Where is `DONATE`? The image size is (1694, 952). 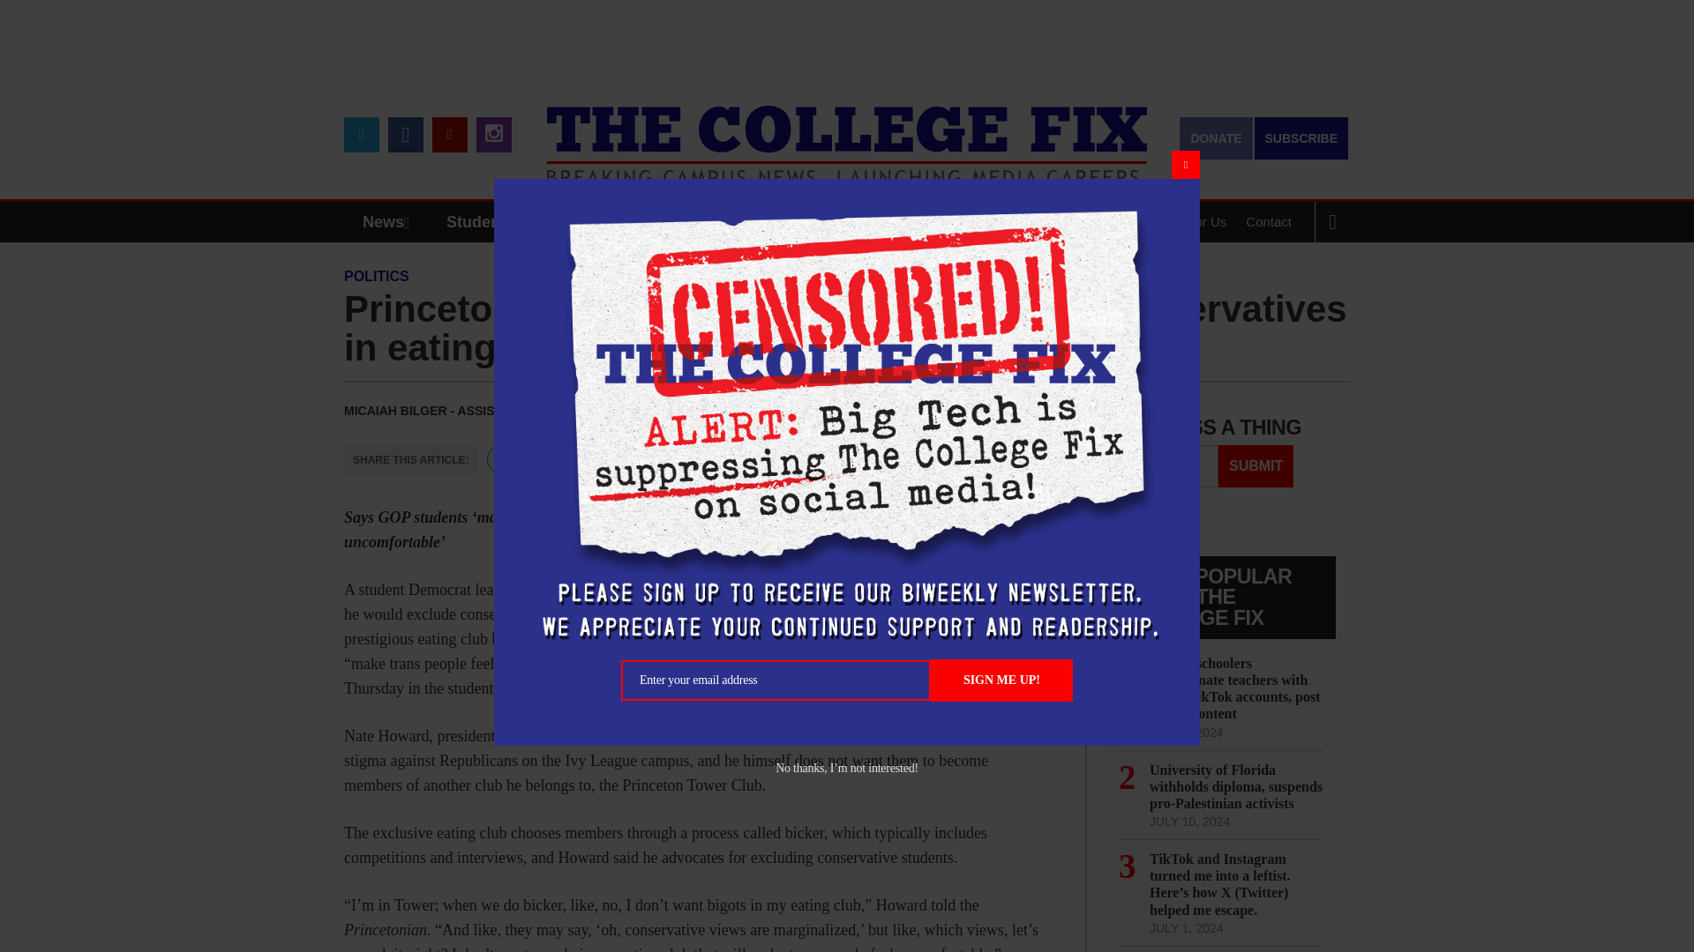
DONATE is located at coordinates (1215, 138).